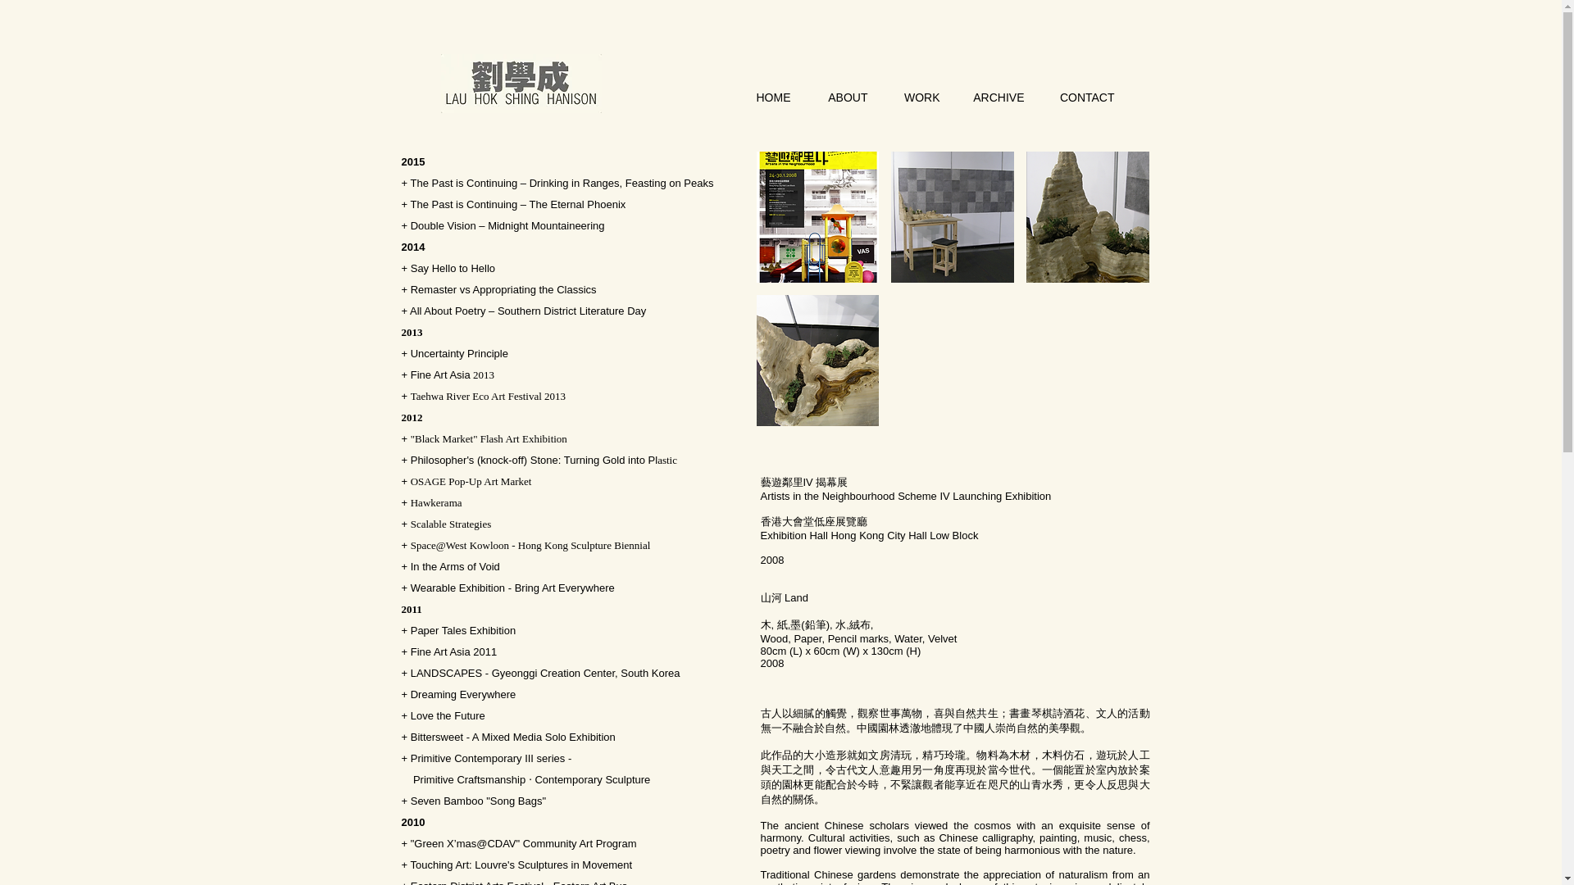  I want to click on CONTACT, so click(1082, 98).